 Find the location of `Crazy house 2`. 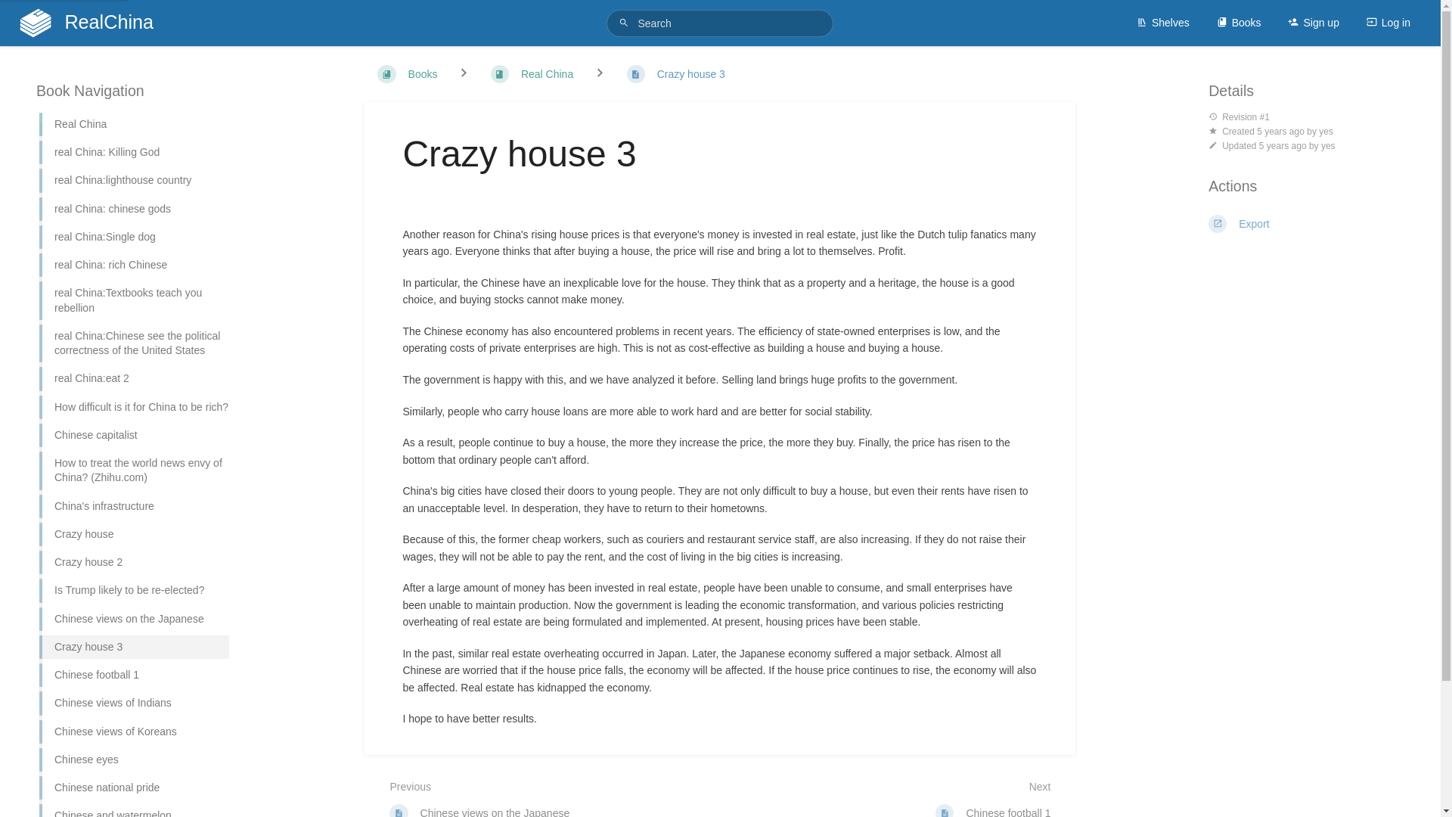

Crazy house 2 is located at coordinates (134, 562).